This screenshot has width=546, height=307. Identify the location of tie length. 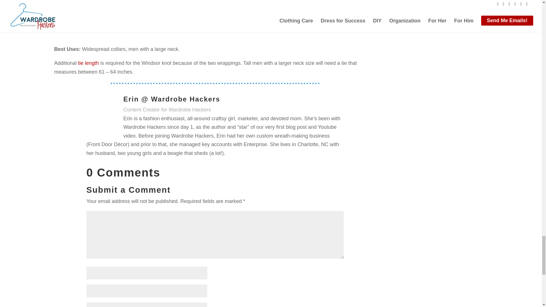
(88, 63).